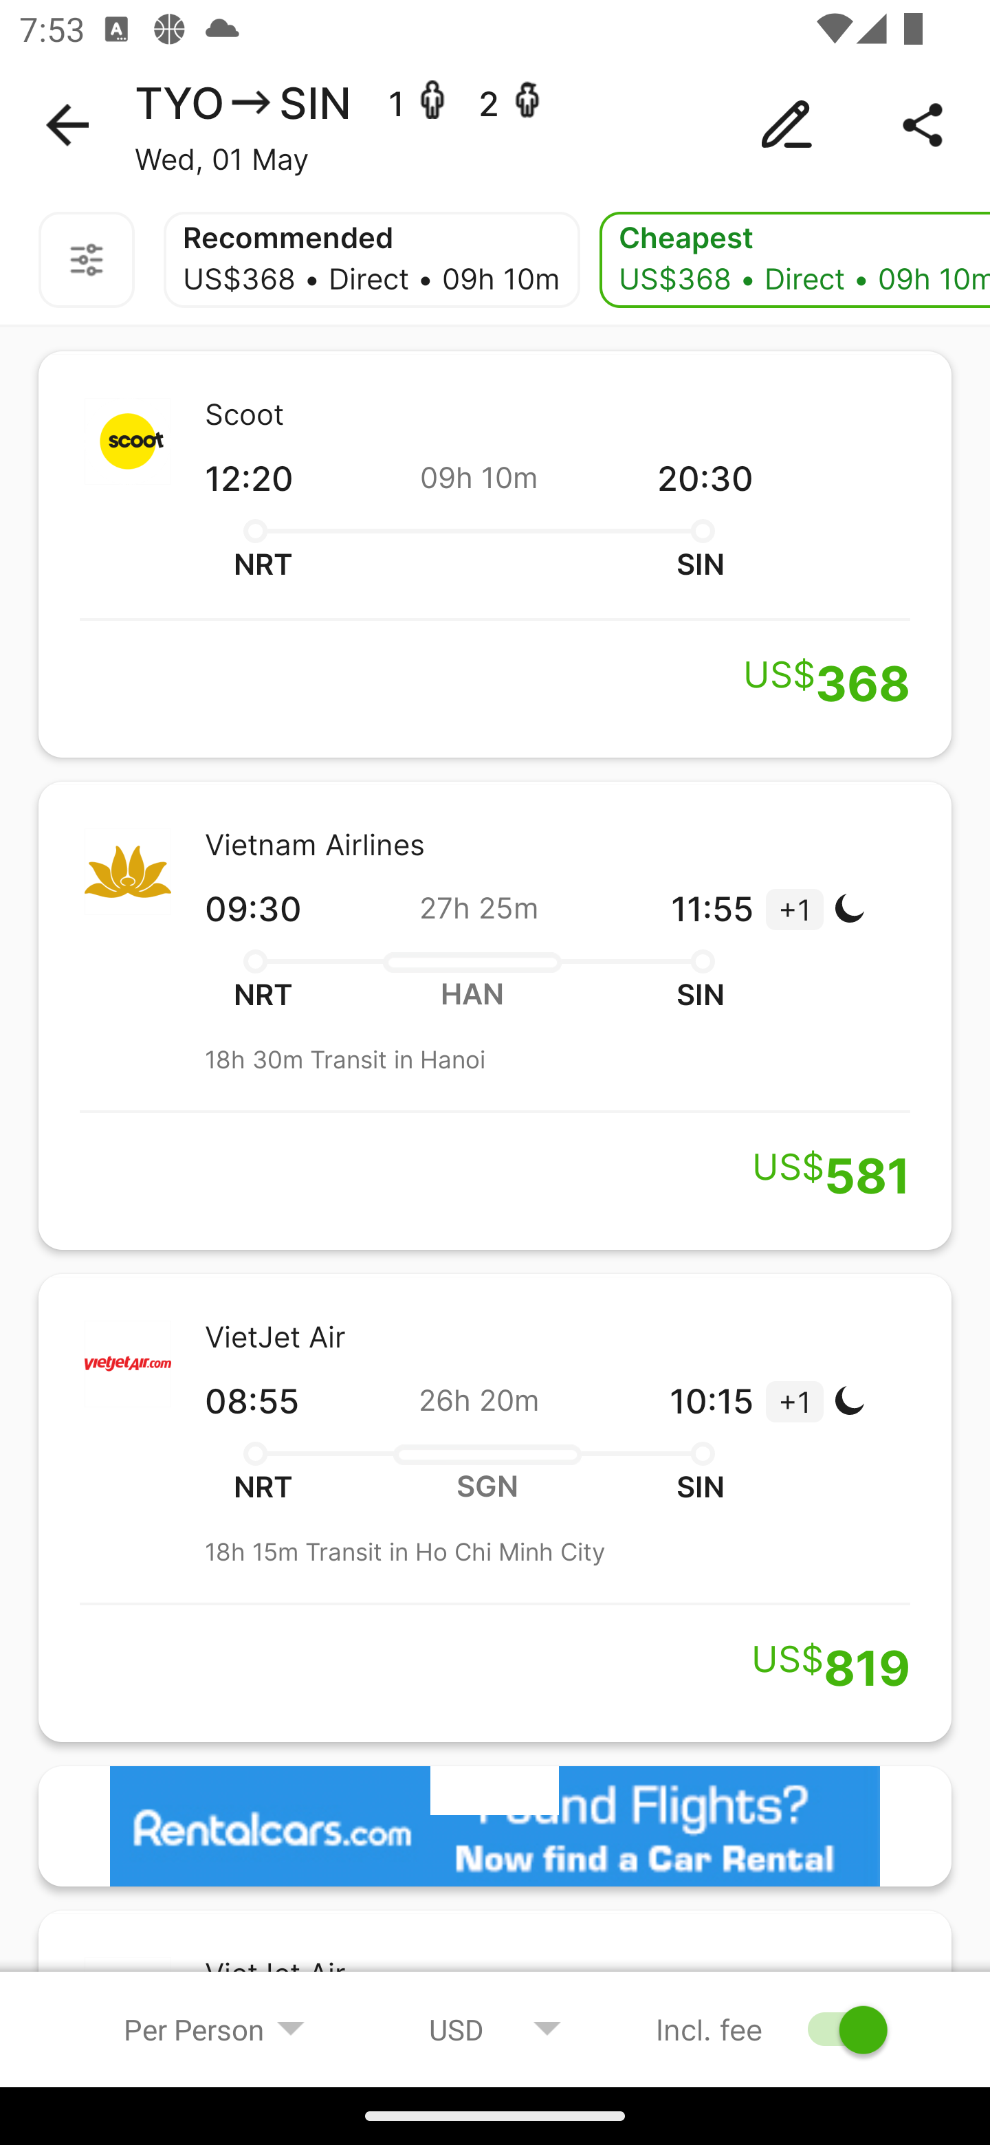  I want to click on %3FaffiliateCode%3Dwego882, so click(495, 1826).